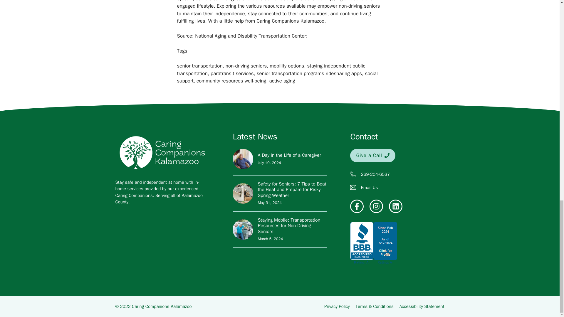  I want to click on Email Us, so click(369, 187).